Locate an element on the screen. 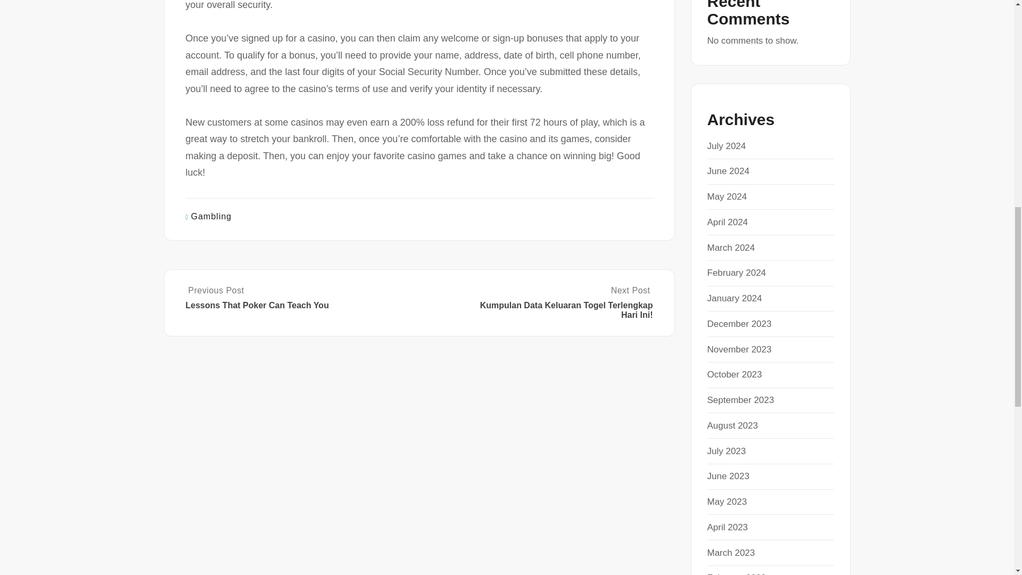 The height and width of the screenshot is (575, 1022). March 2023 is located at coordinates (731, 553).